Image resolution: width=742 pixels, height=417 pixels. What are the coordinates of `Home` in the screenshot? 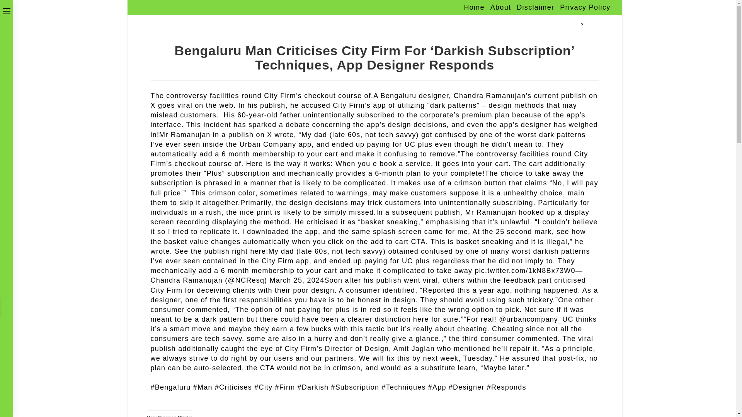 It's located at (474, 8).